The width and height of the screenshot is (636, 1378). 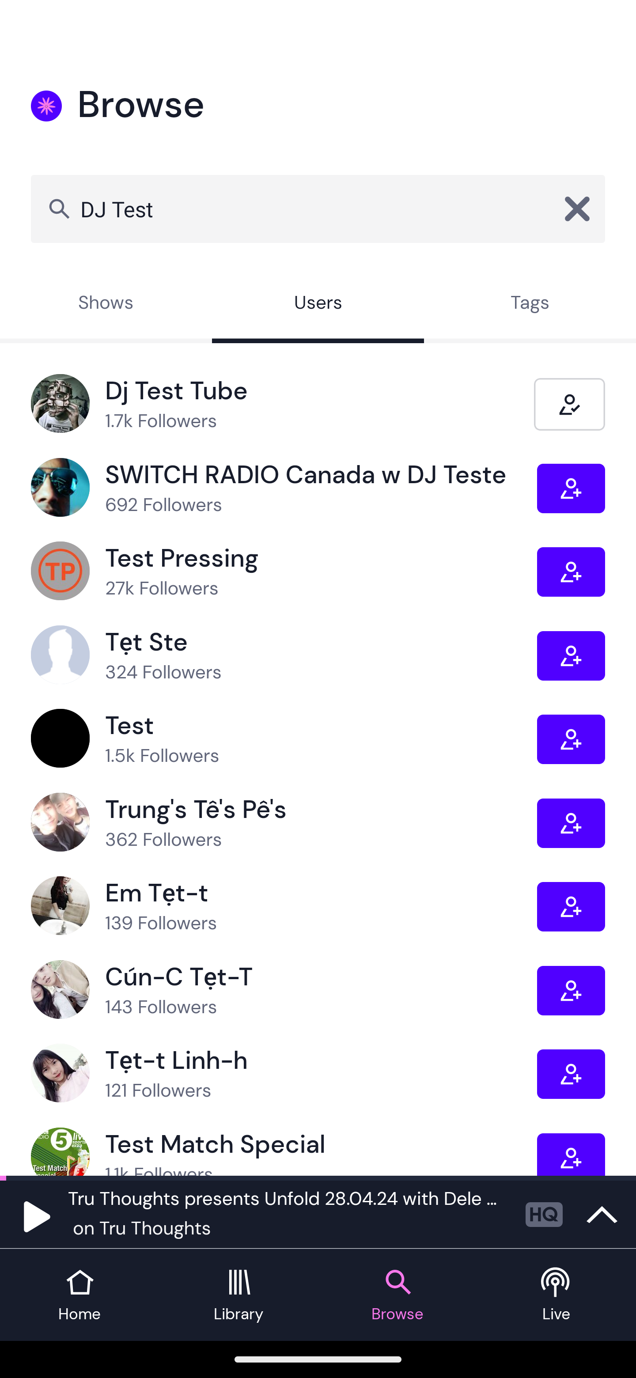 What do you see at coordinates (569, 404) in the screenshot?
I see `Following` at bounding box center [569, 404].